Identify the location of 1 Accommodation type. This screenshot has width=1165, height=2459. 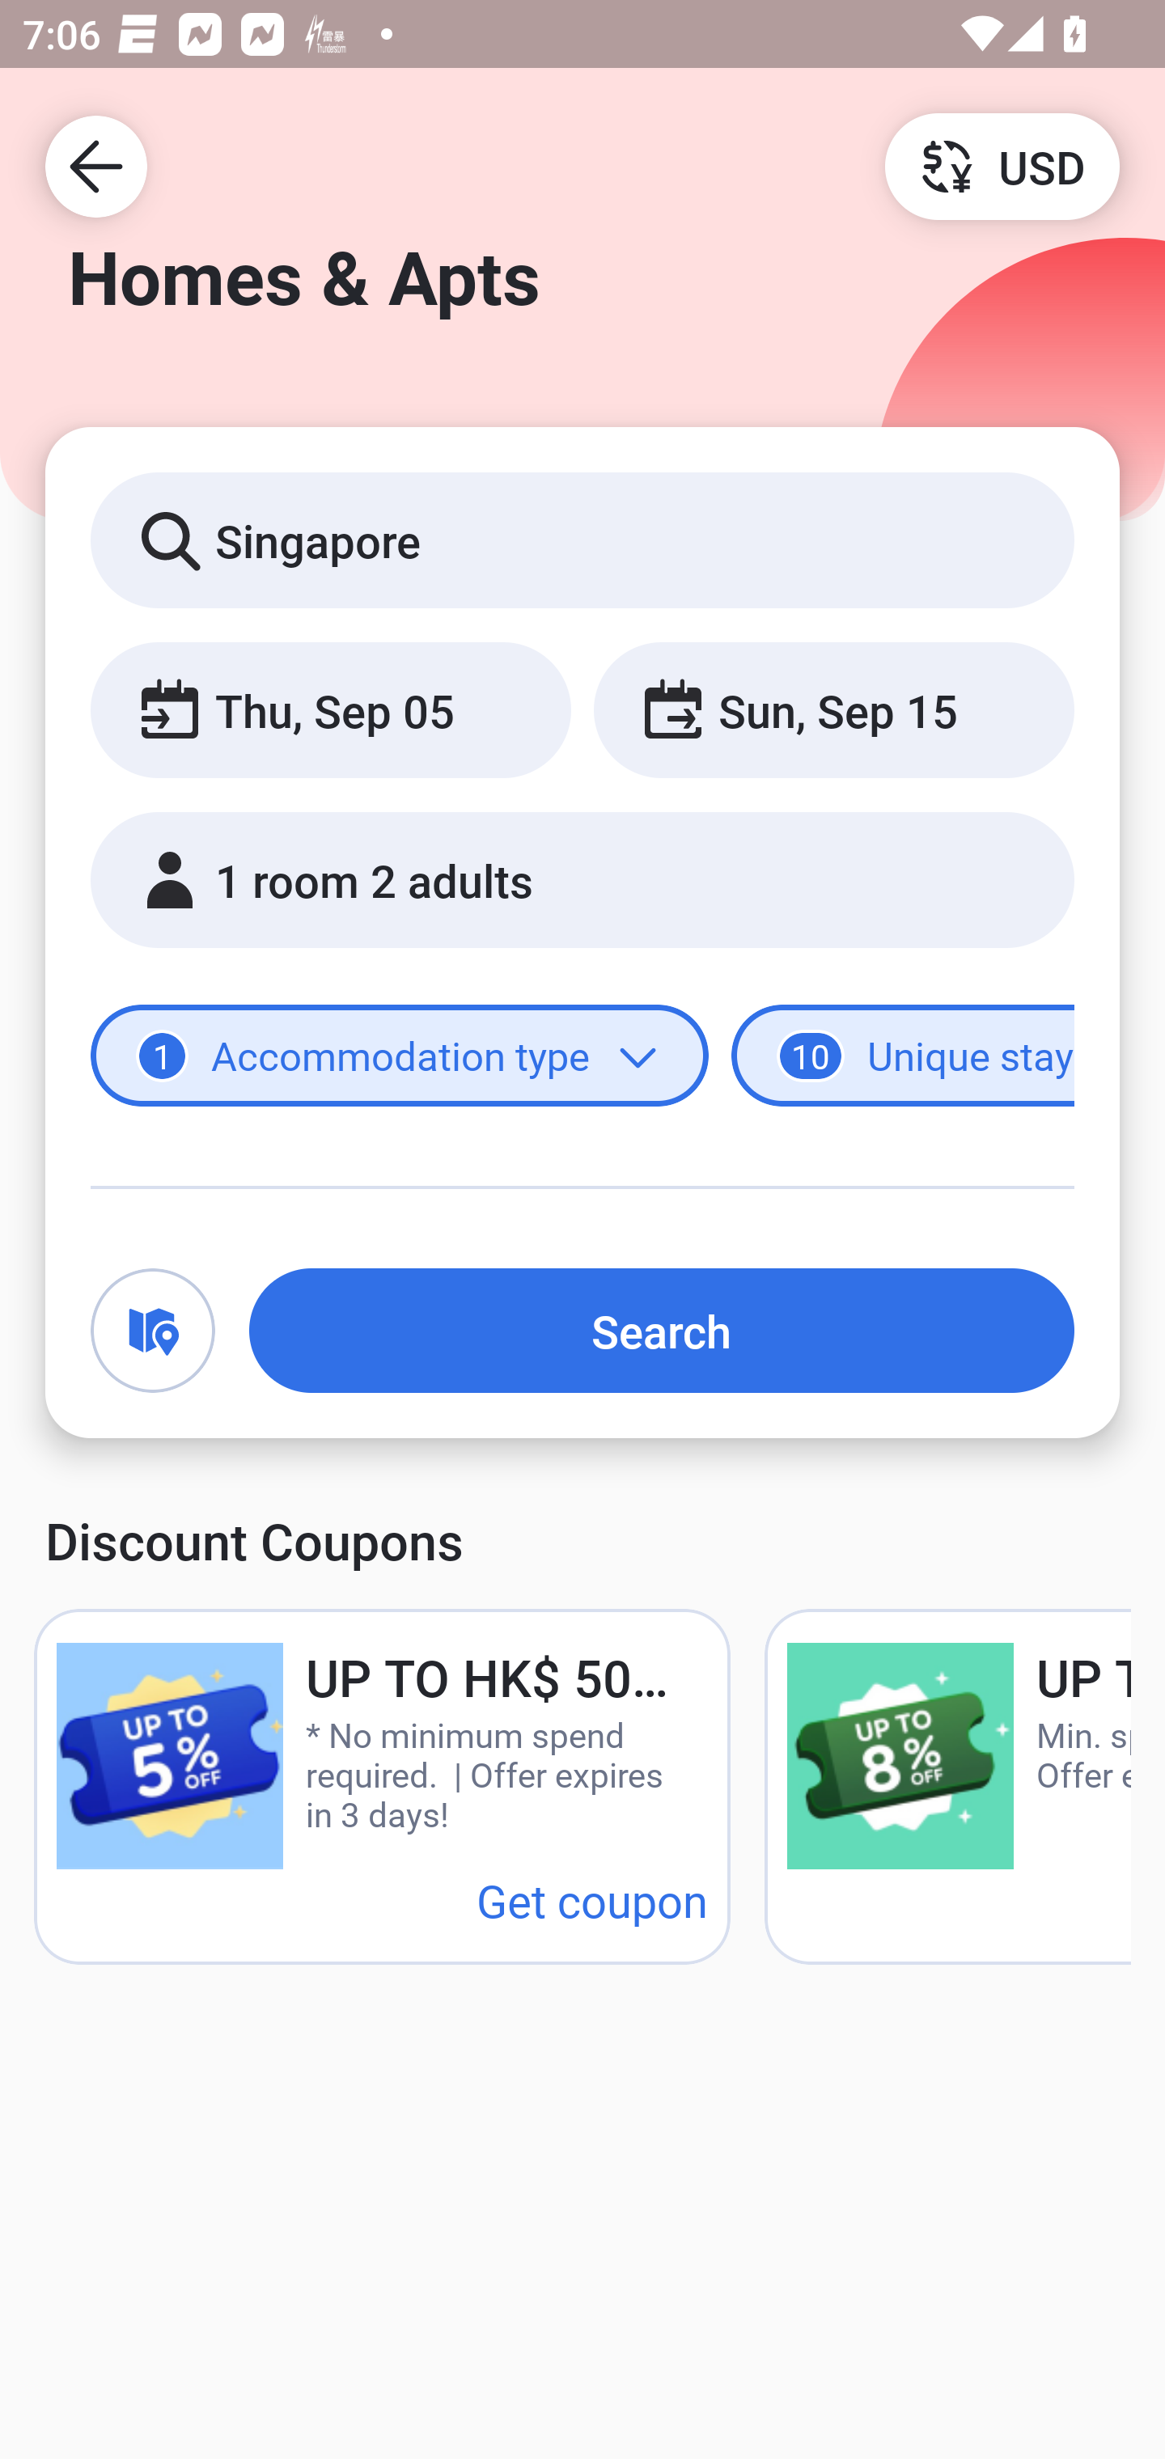
(400, 1056).